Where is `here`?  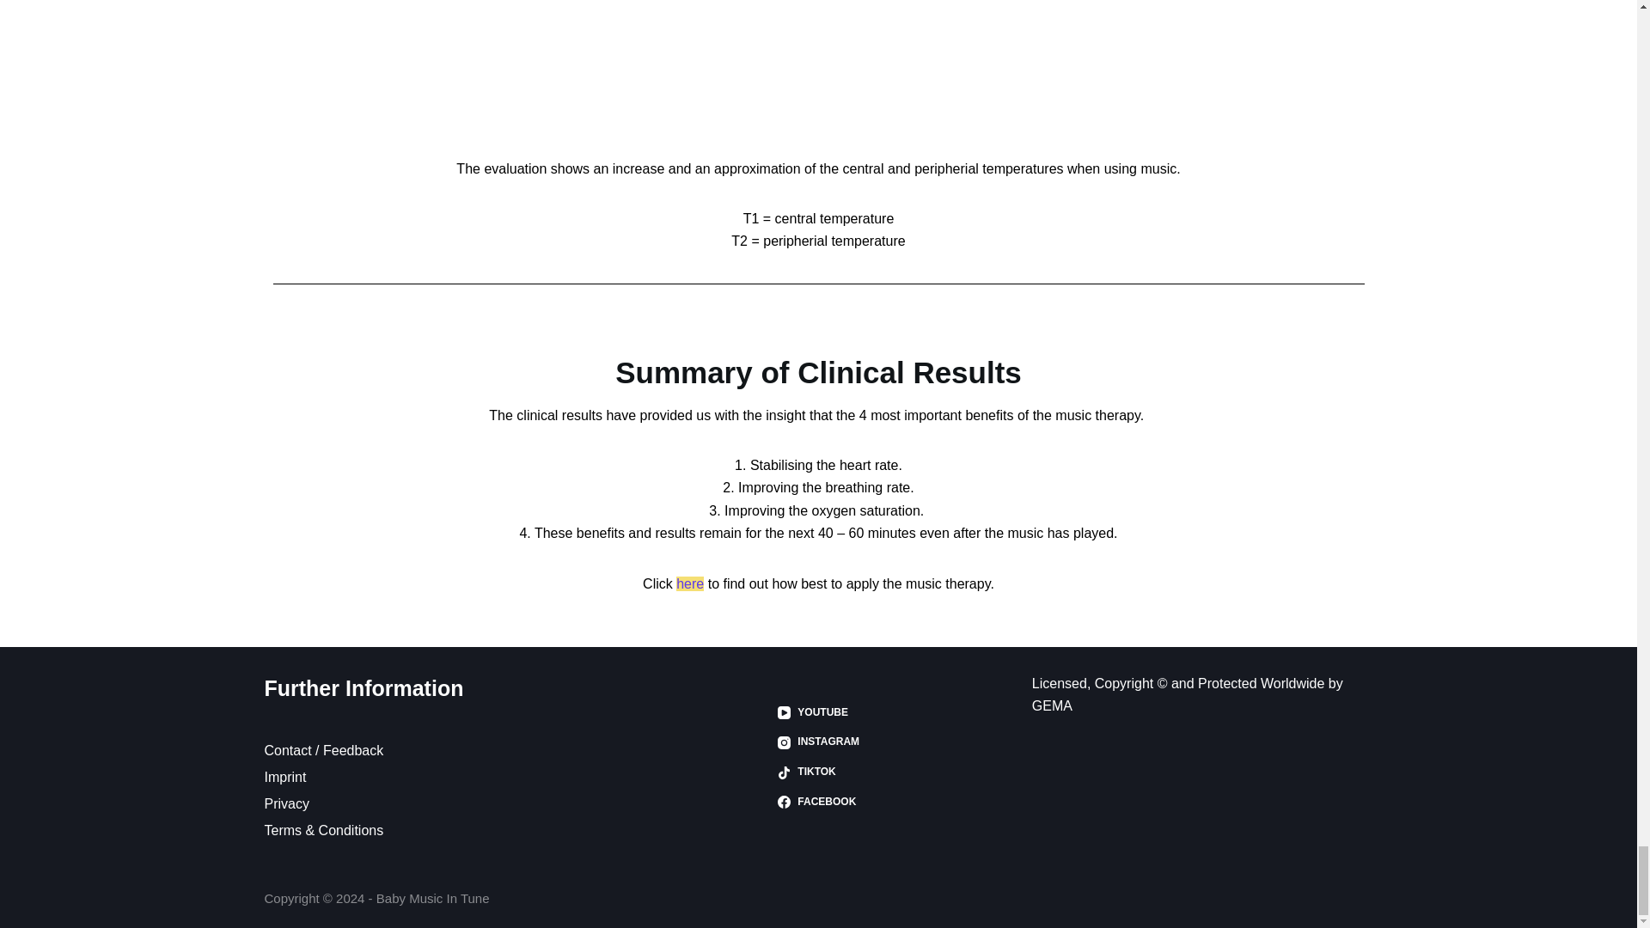 here is located at coordinates (690, 583).